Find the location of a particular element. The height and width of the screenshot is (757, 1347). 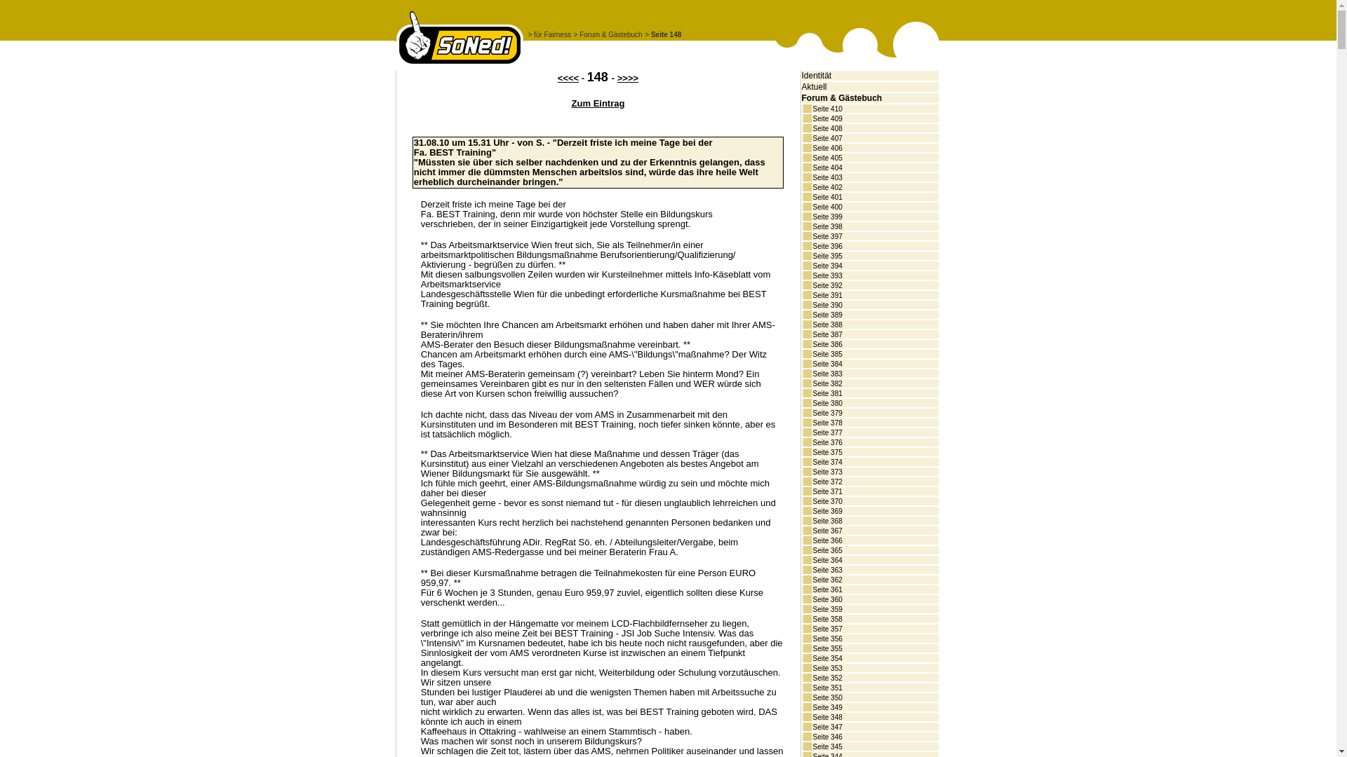

Seite 357 is located at coordinates (826, 629).